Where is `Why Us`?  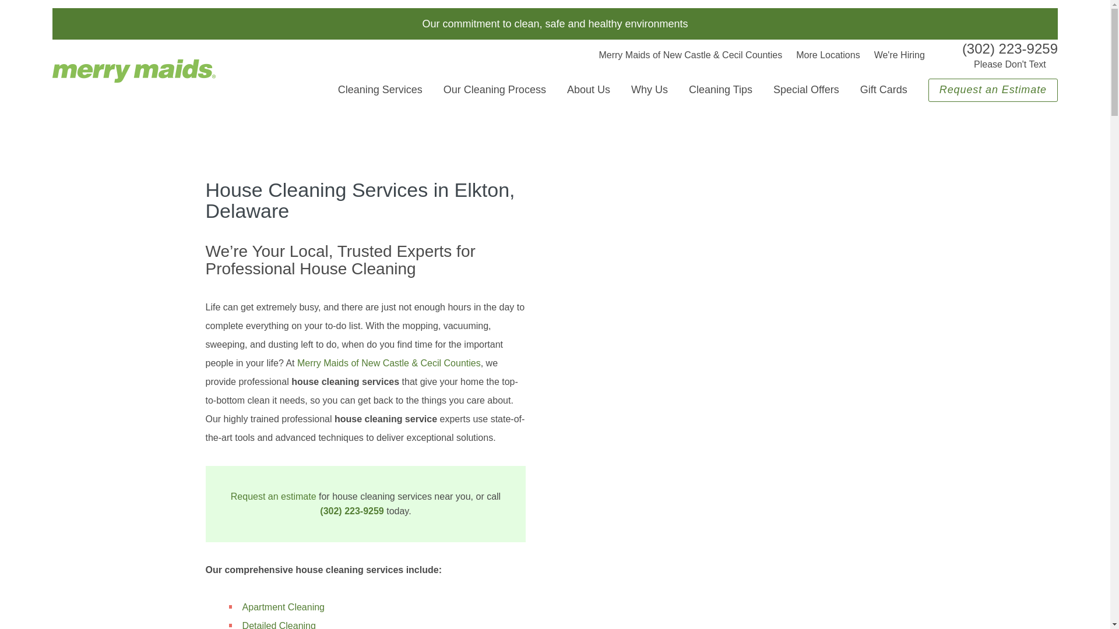 Why Us is located at coordinates (649, 90).